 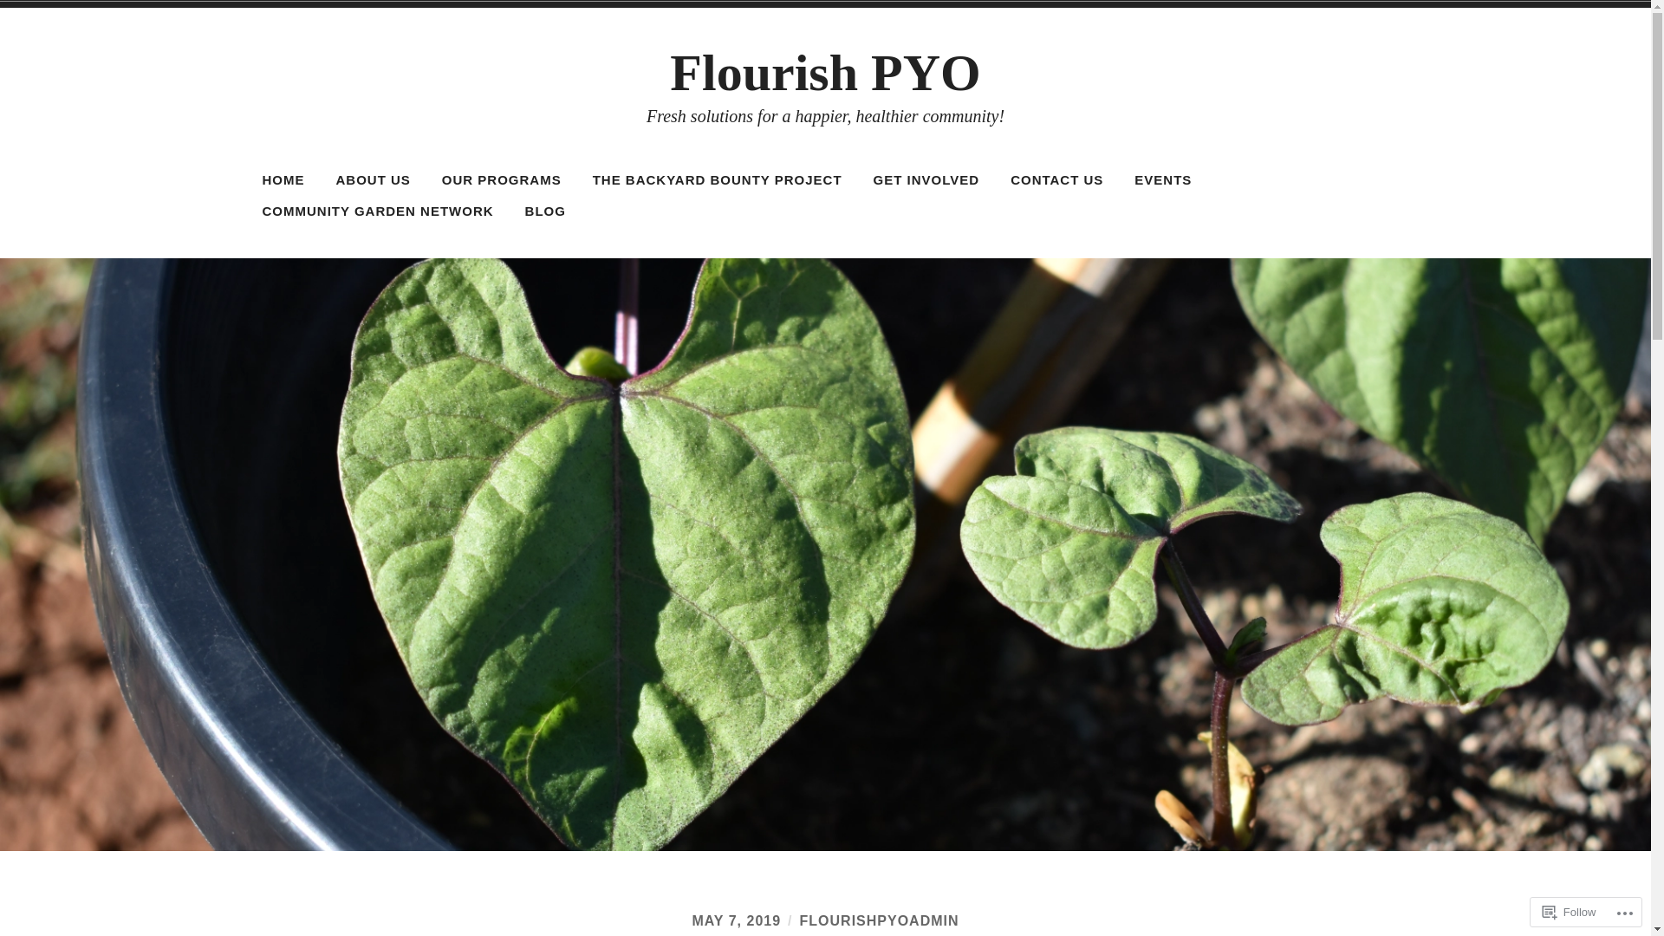 What do you see at coordinates (373, 180) in the screenshot?
I see `ABOUT US` at bounding box center [373, 180].